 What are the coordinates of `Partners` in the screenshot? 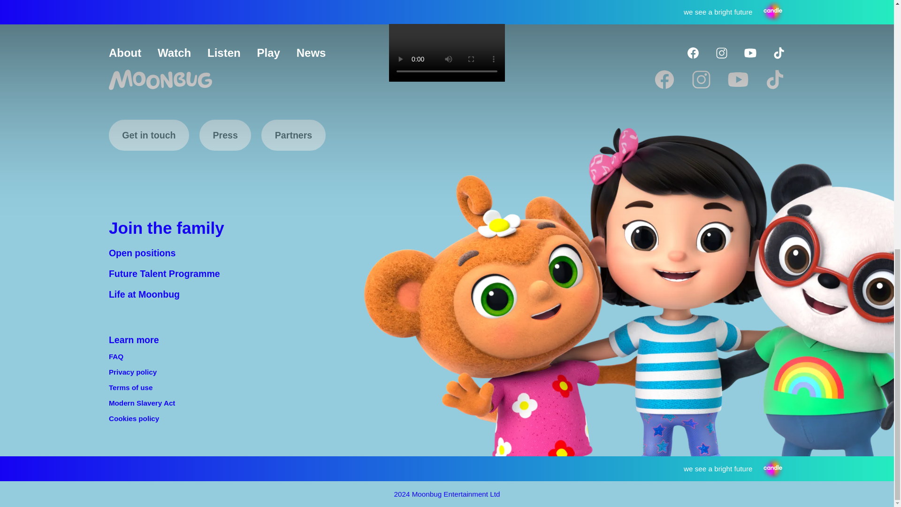 It's located at (293, 135).